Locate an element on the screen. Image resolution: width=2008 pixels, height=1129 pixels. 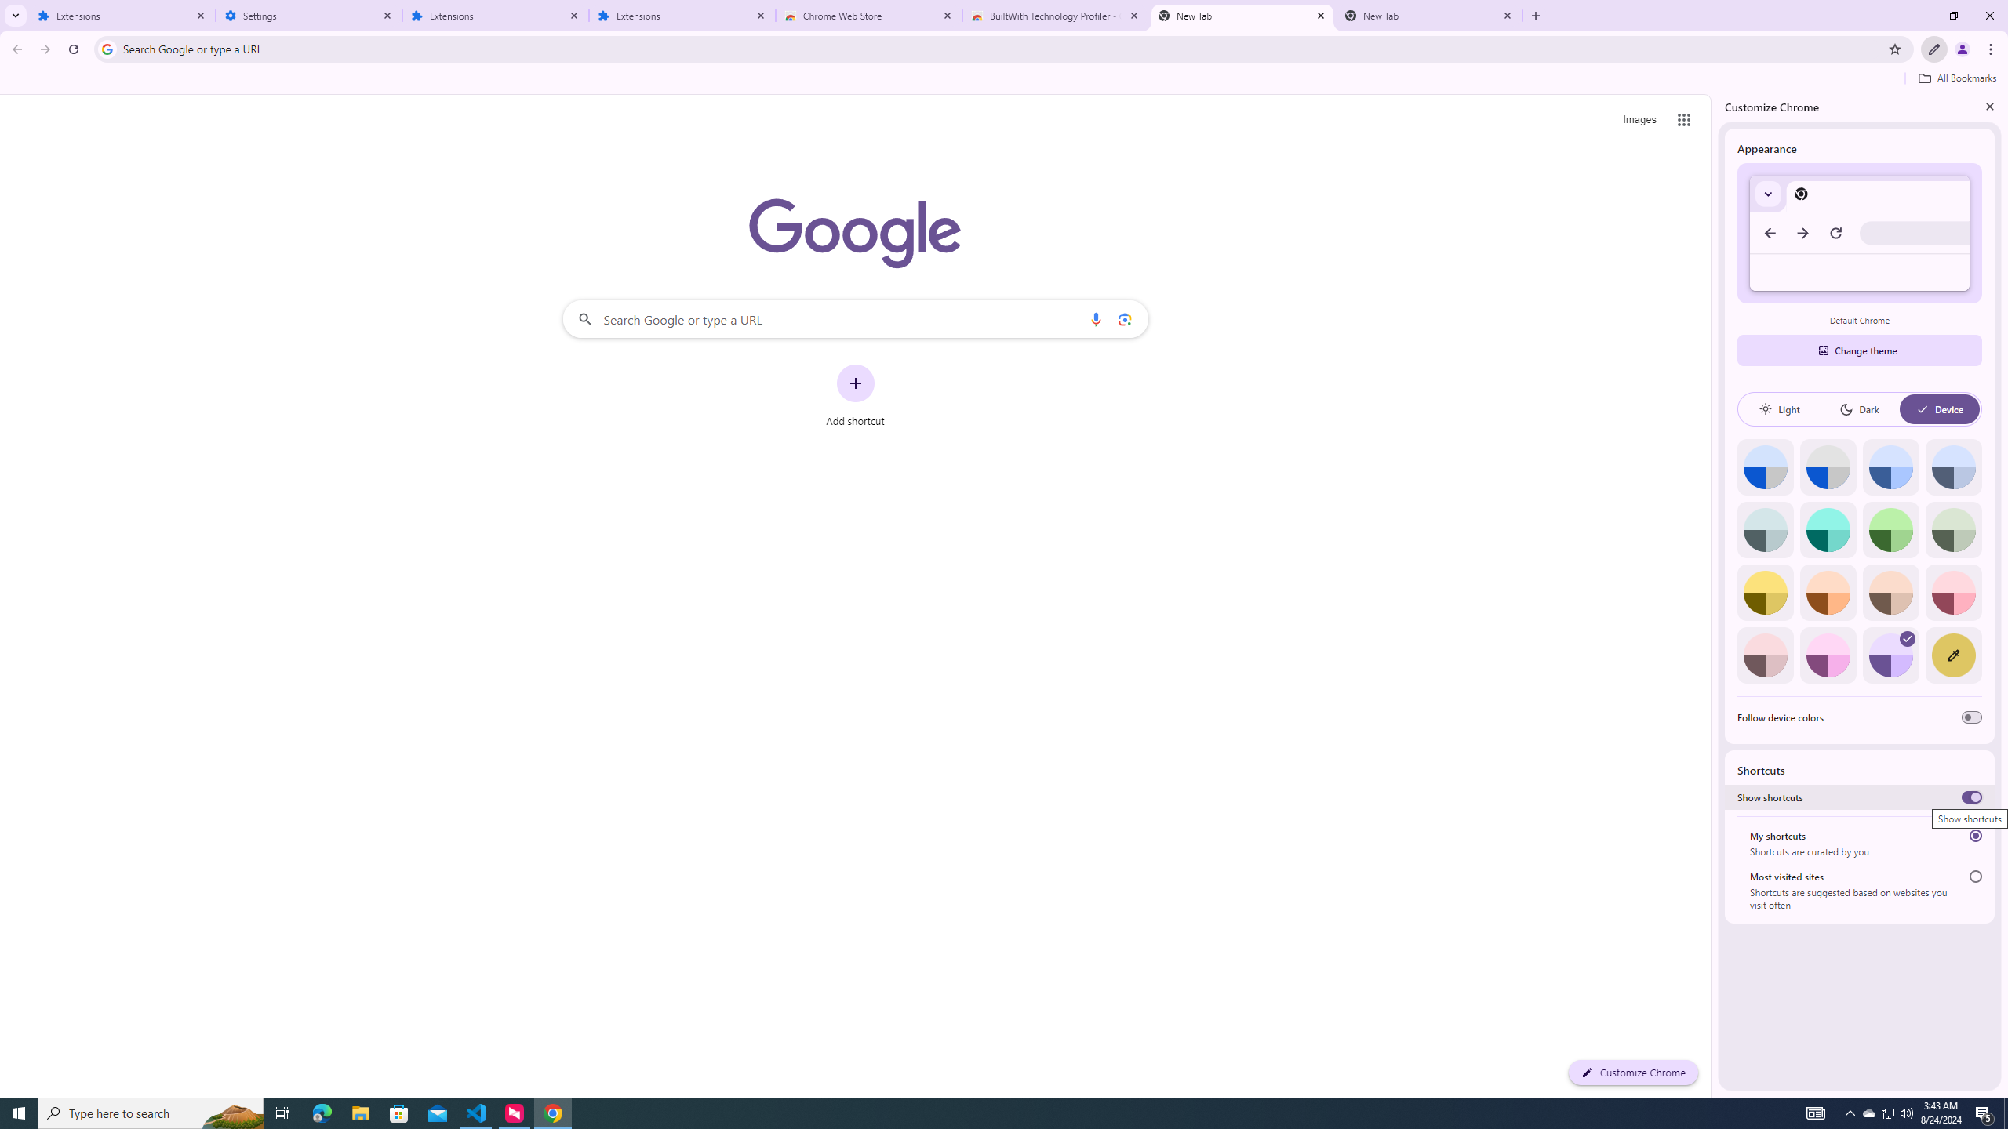
Search icon is located at coordinates (107, 49).